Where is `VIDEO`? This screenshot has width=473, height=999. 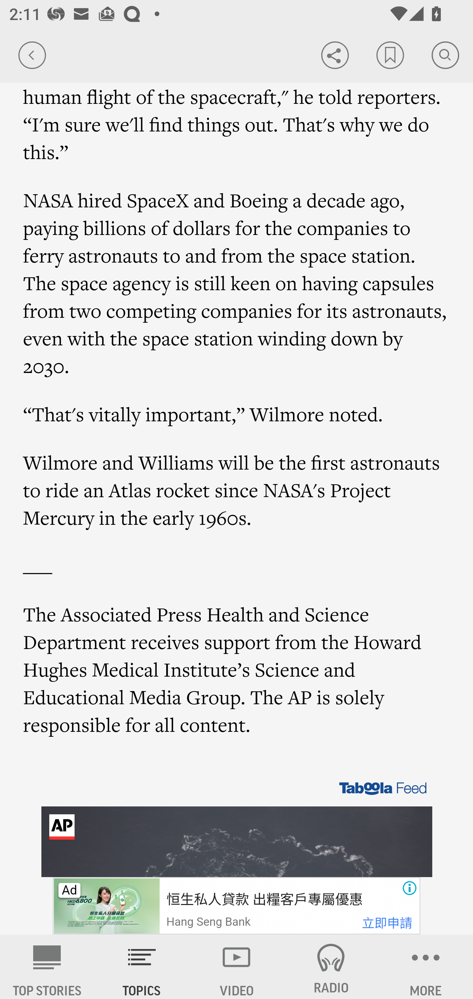
VIDEO is located at coordinates (236, 967).